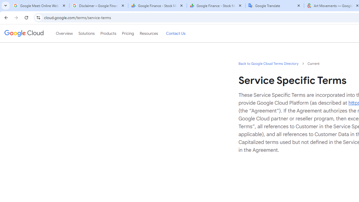 The height and width of the screenshot is (202, 359). Describe the element at coordinates (275, 6) in the screenshot. I see `Google Translate` at that location.